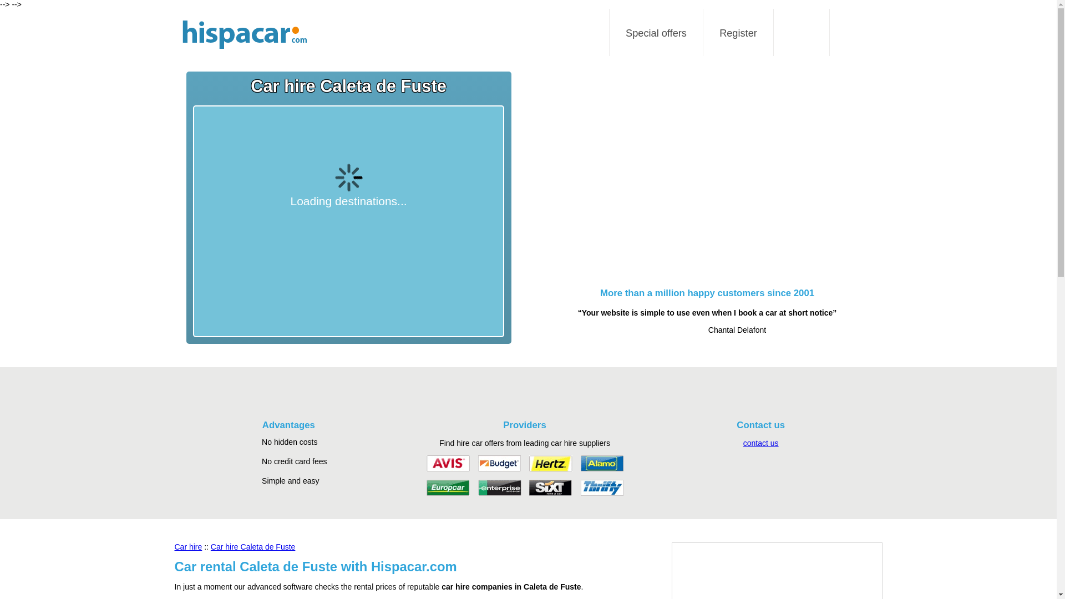 Image resolution: width=1065 pixels, height=599 pixels. I want to click on Special offers, so click(656, 33).